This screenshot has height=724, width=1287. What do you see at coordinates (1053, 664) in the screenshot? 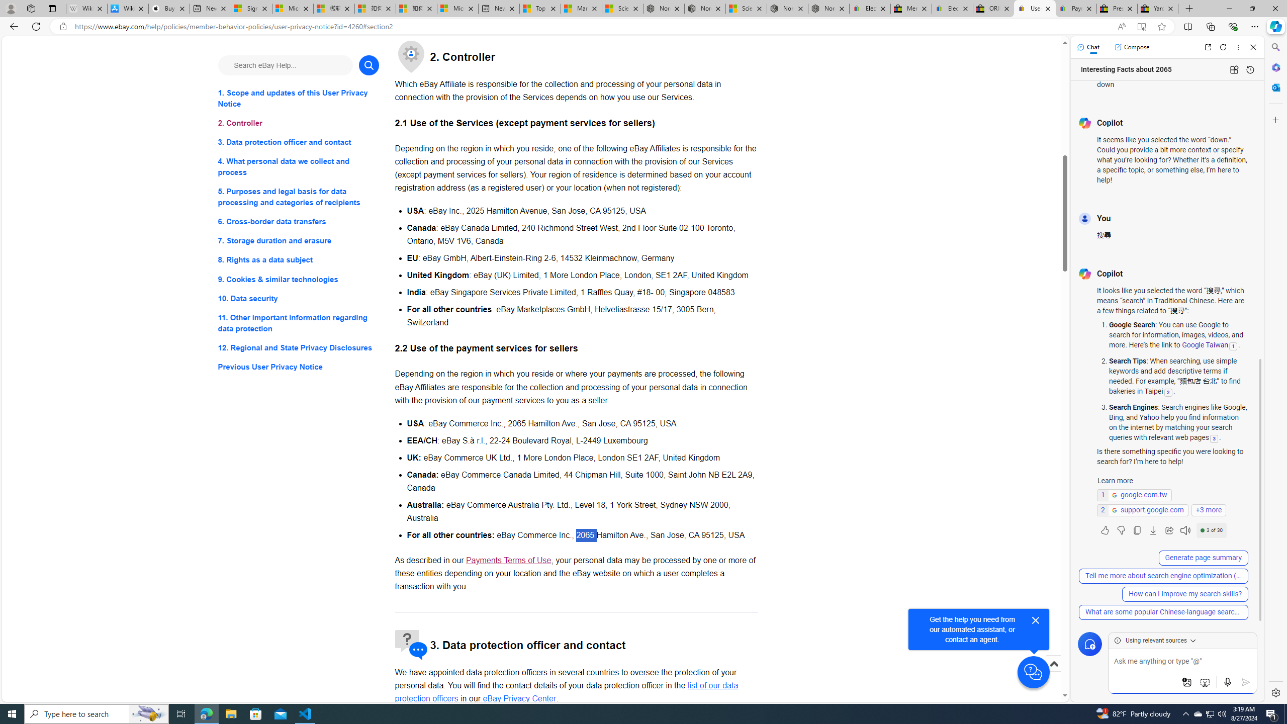
I see `Scroll to top` at bounding box center [1053, 664].